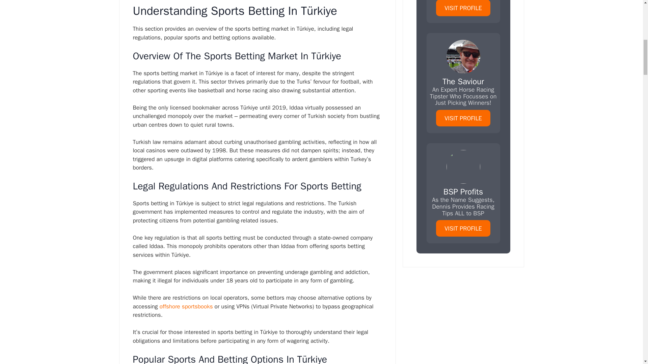  What do you see at coordinates (186, 306) in the screenshot?
I see `offshore sportsbooks` at bounding box center [186, 306].